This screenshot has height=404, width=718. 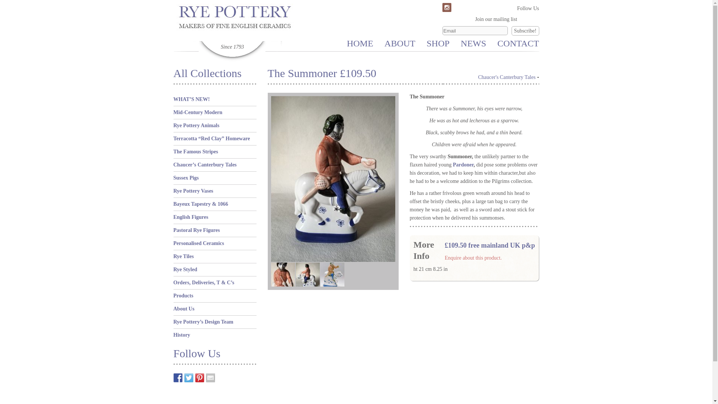 I want to click on Rye Pottery Animals, so click(x=197, y=126).